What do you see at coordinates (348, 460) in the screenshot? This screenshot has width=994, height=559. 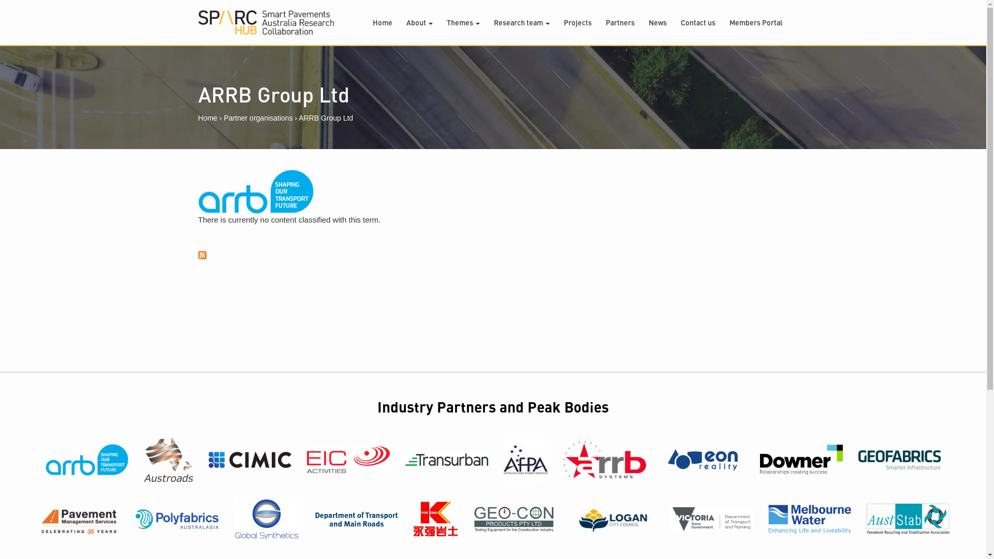 I see `EIC Activities` at bounding box center [348, 460].